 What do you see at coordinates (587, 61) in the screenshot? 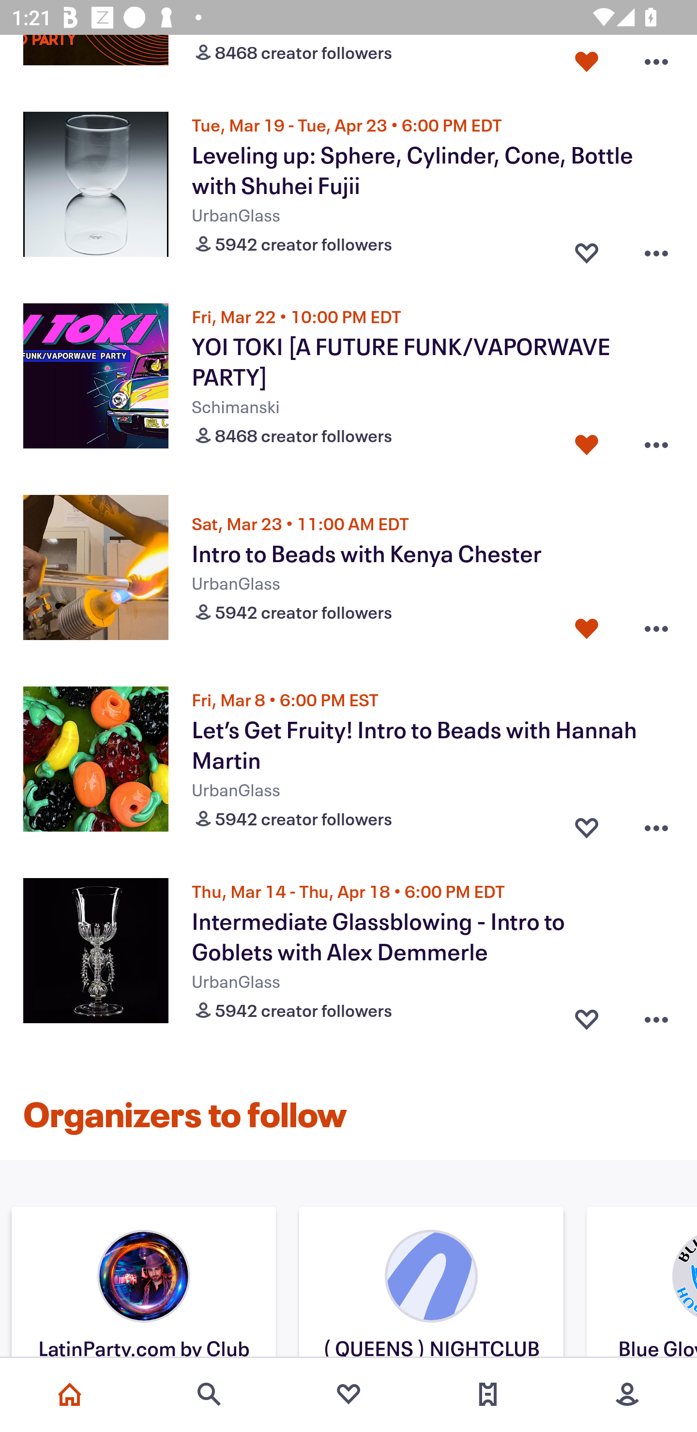
I see `Favorite button` at bounding box center [587, 61].